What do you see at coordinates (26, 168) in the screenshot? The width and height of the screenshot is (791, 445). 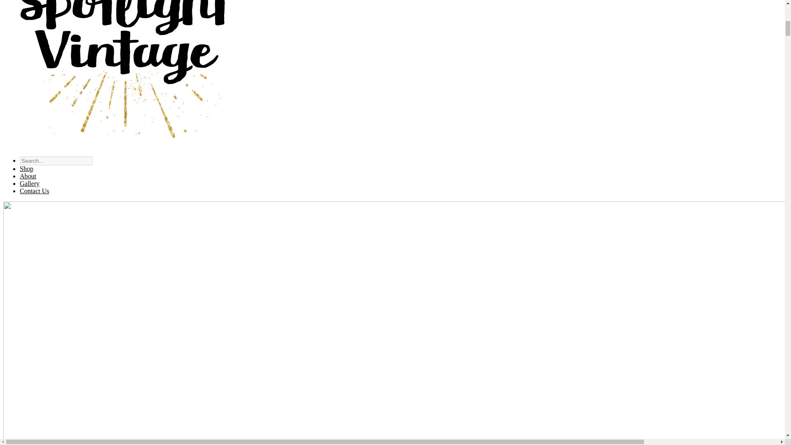 I see `Shop` at bounding box center [26, 168].